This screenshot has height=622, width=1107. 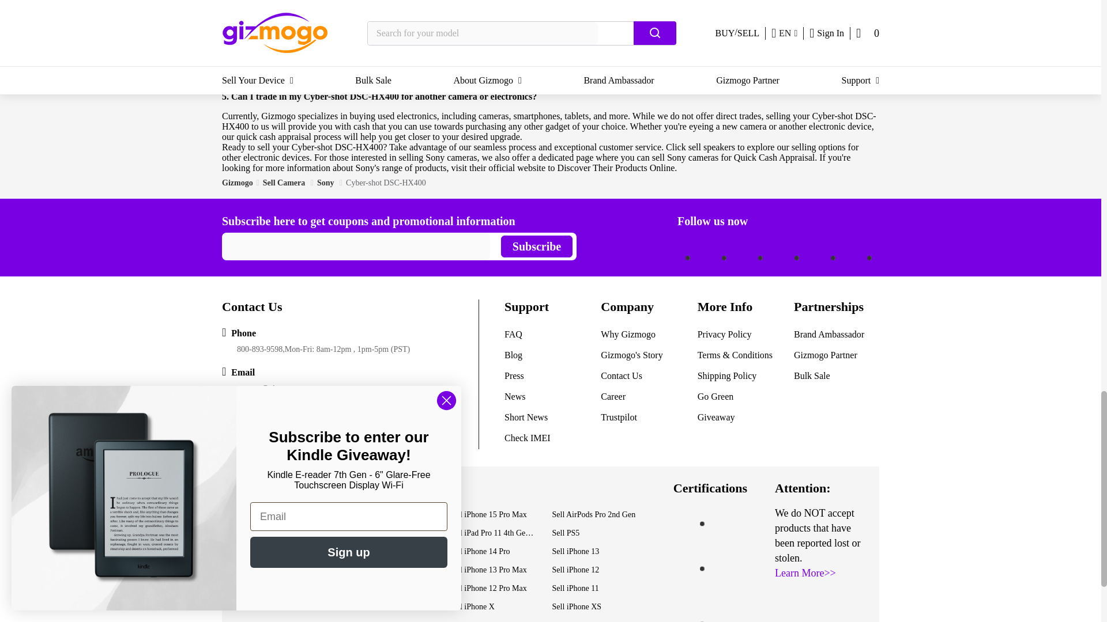 I want to click on Discover Their Products Online, so click(x=616, y=168).